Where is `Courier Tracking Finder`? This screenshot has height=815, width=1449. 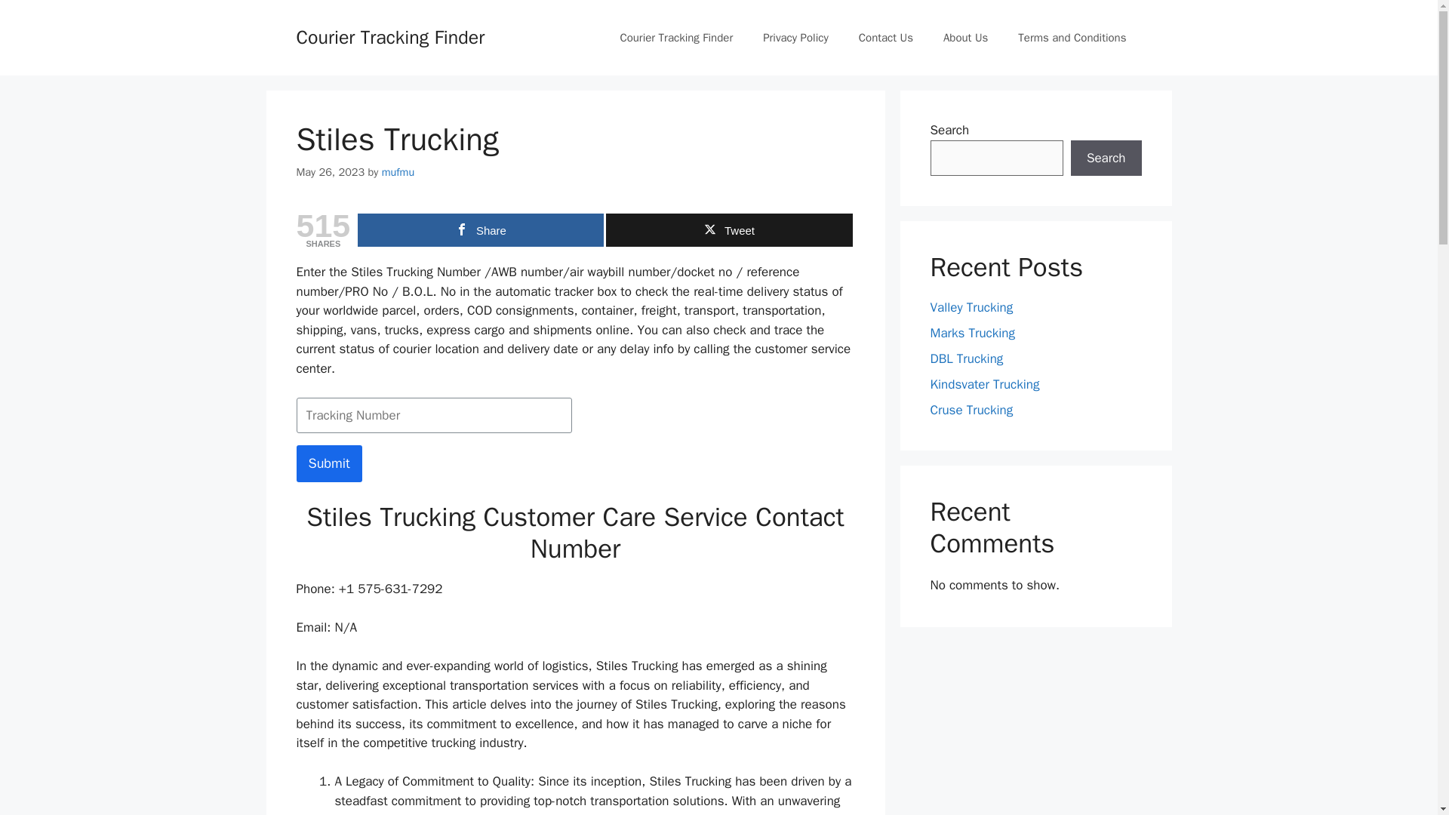
Courier Tracking Finder is located at coordinates (389, 36).